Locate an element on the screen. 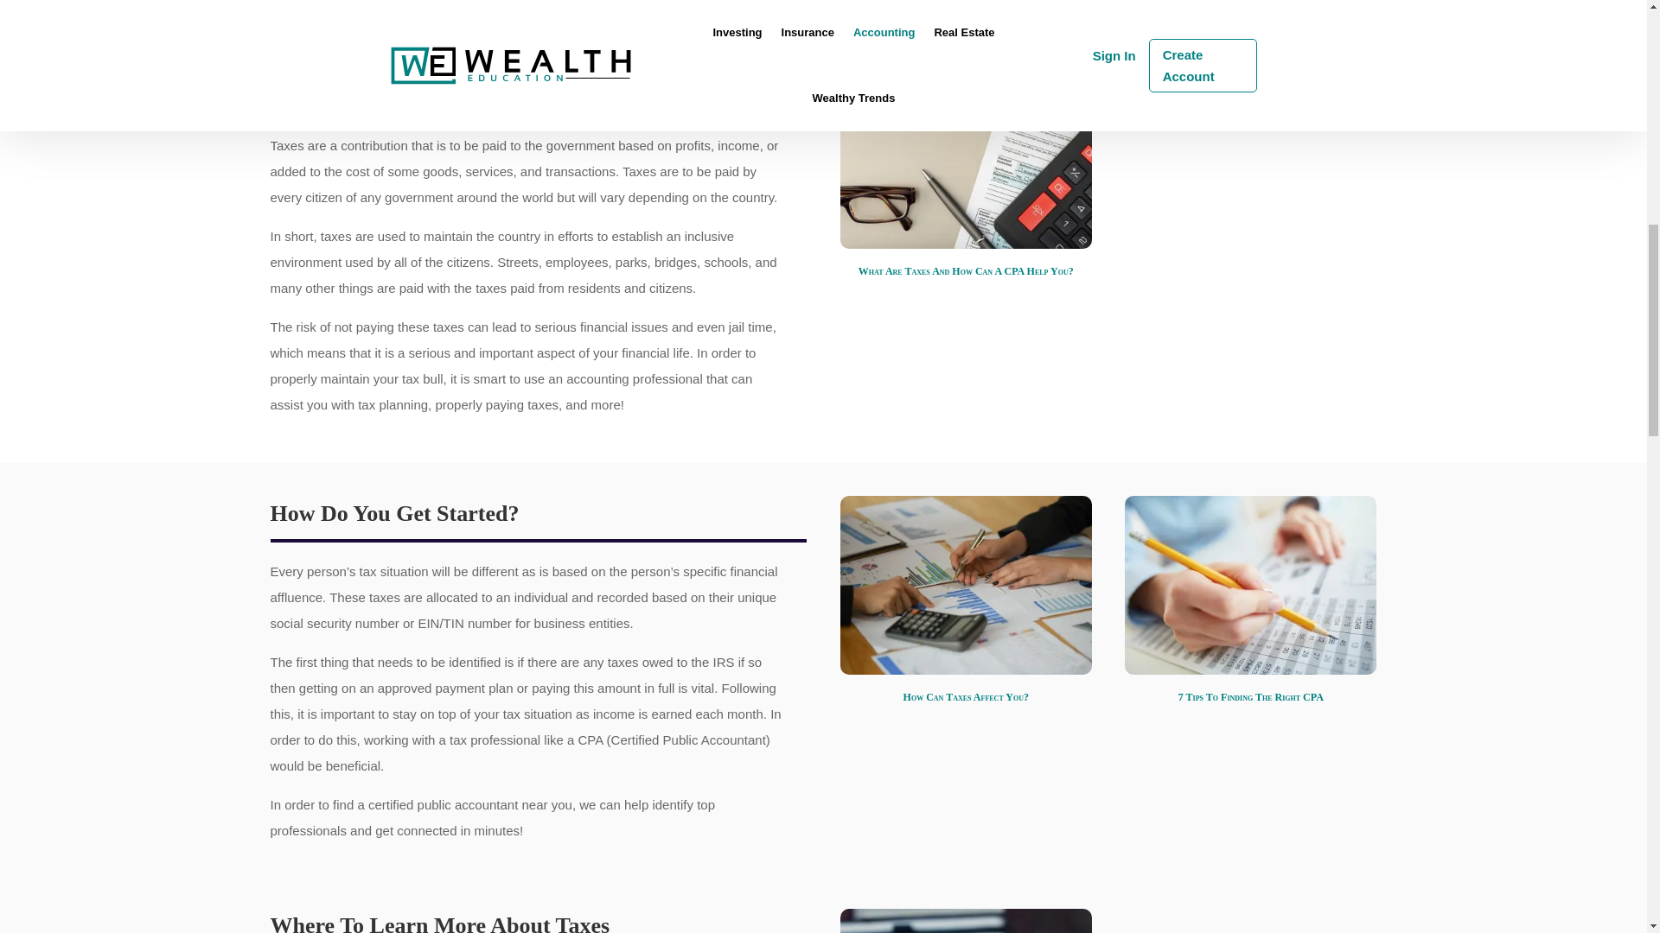  What Are Taxes And How Can A CPA Help You? is located at coordinates (966, 159).